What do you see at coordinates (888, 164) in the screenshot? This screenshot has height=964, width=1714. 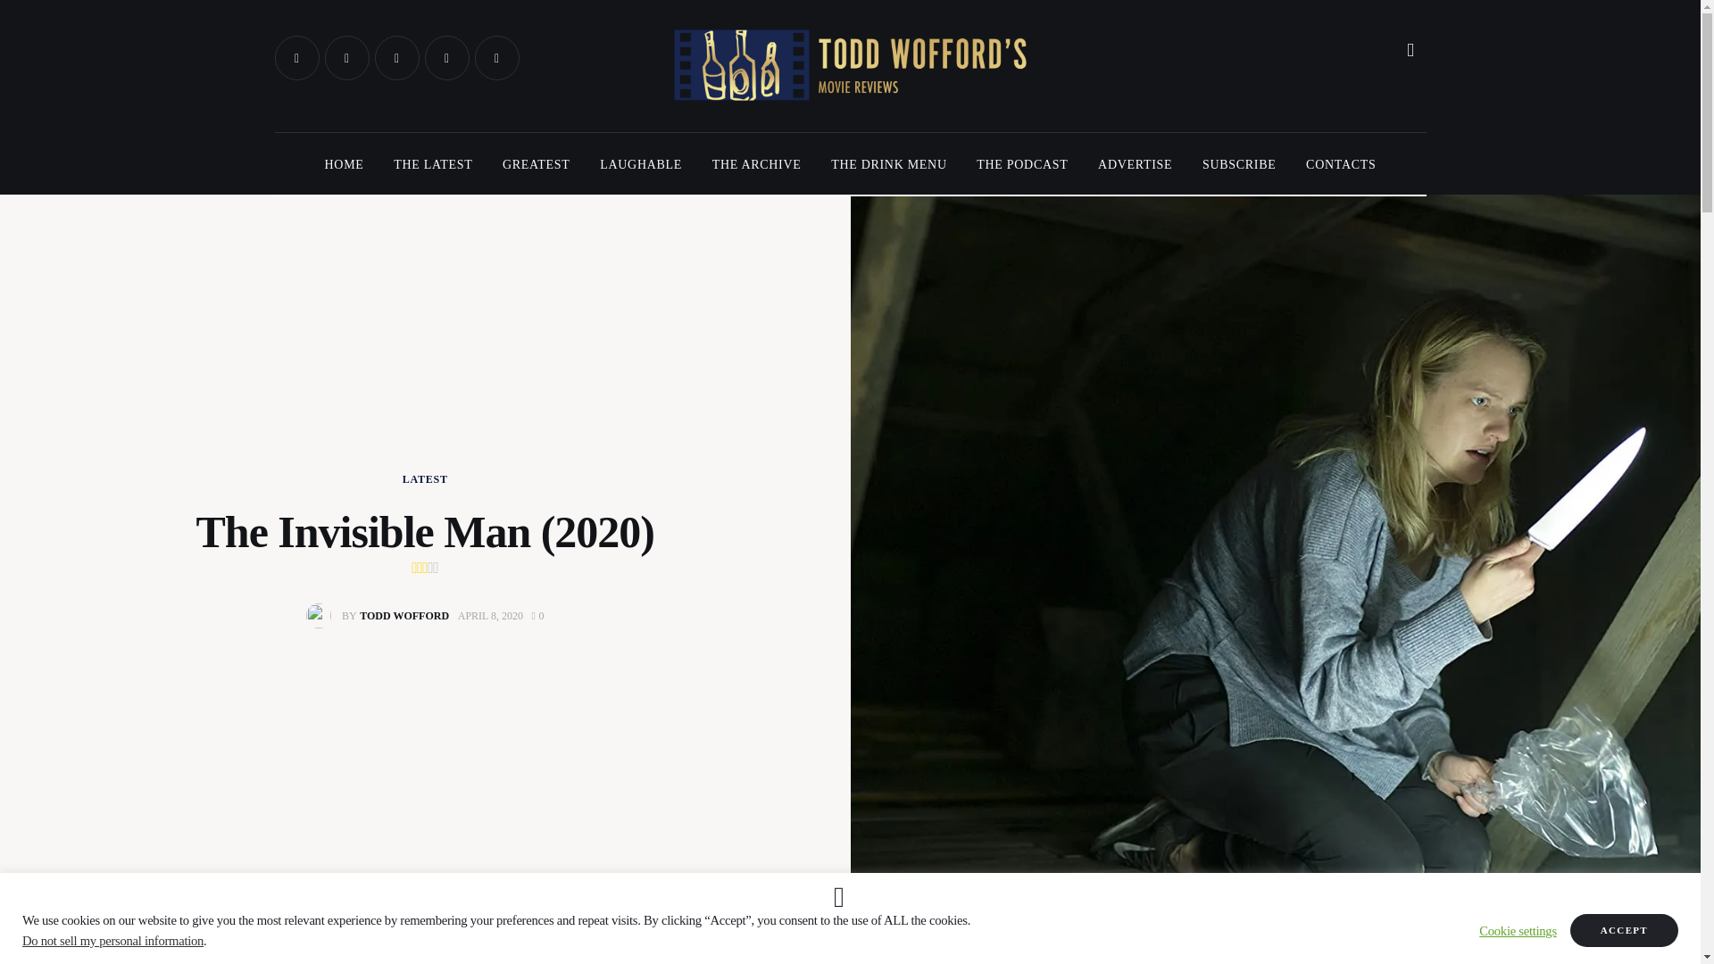 I see `THE DRINK MENU` at bounding box center [888, 164].